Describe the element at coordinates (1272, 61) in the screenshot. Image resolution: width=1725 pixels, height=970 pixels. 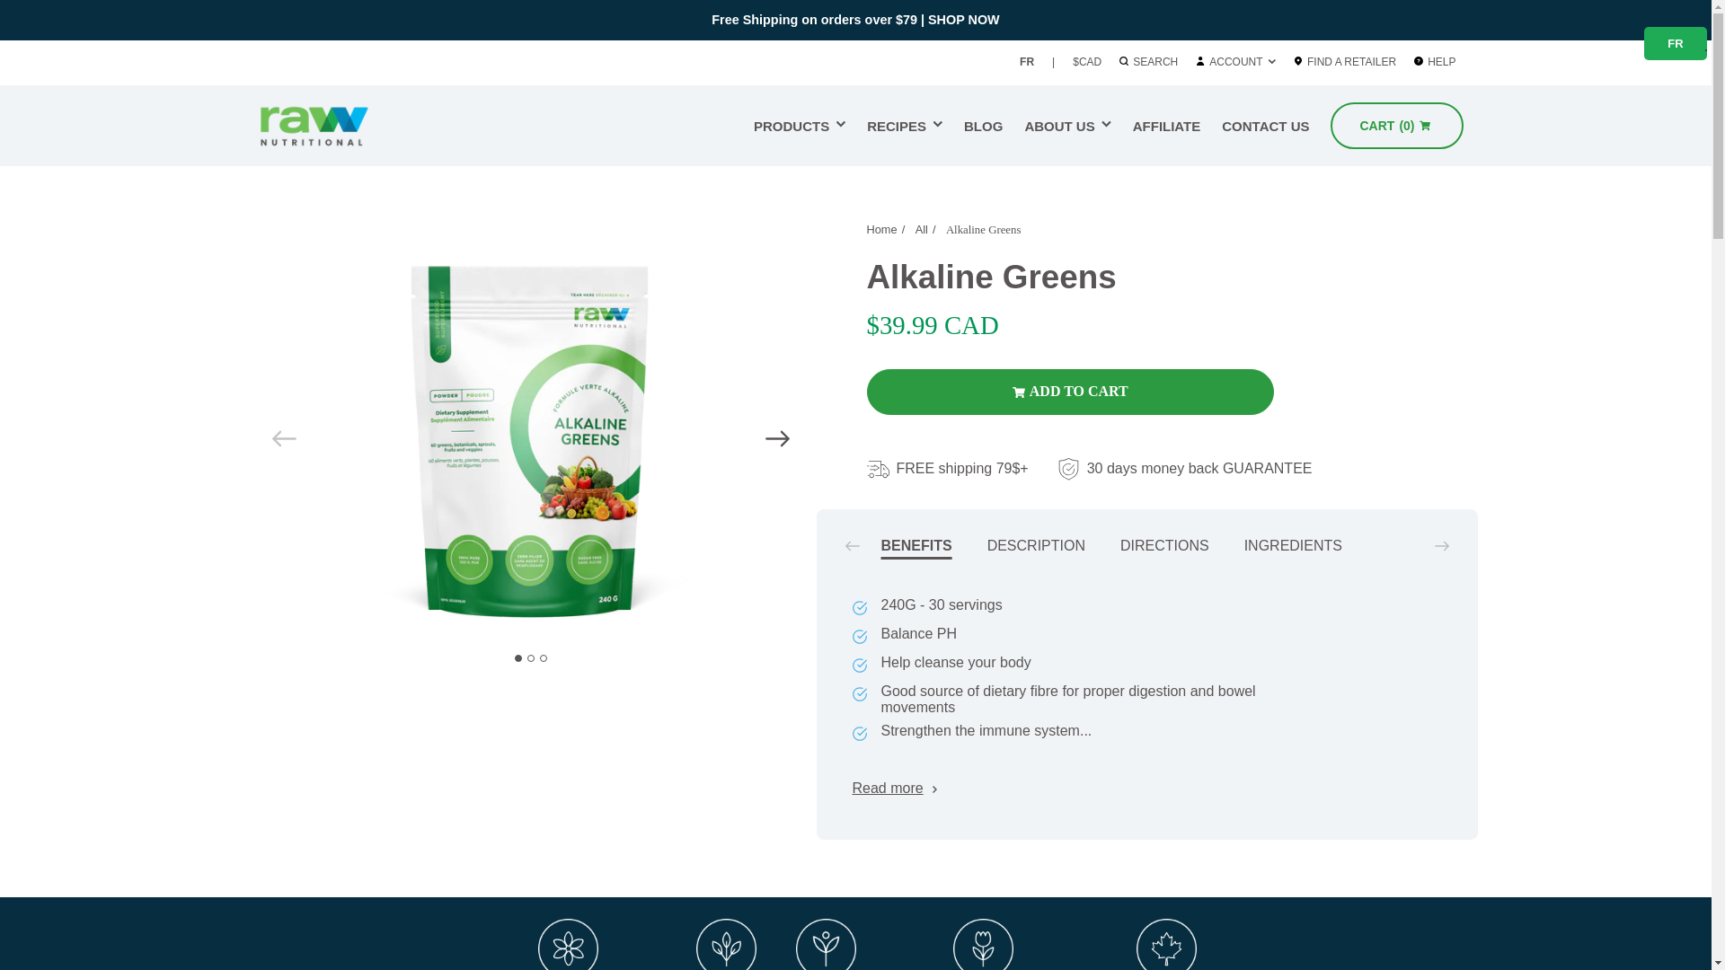
I see `EXPAND` at that location.